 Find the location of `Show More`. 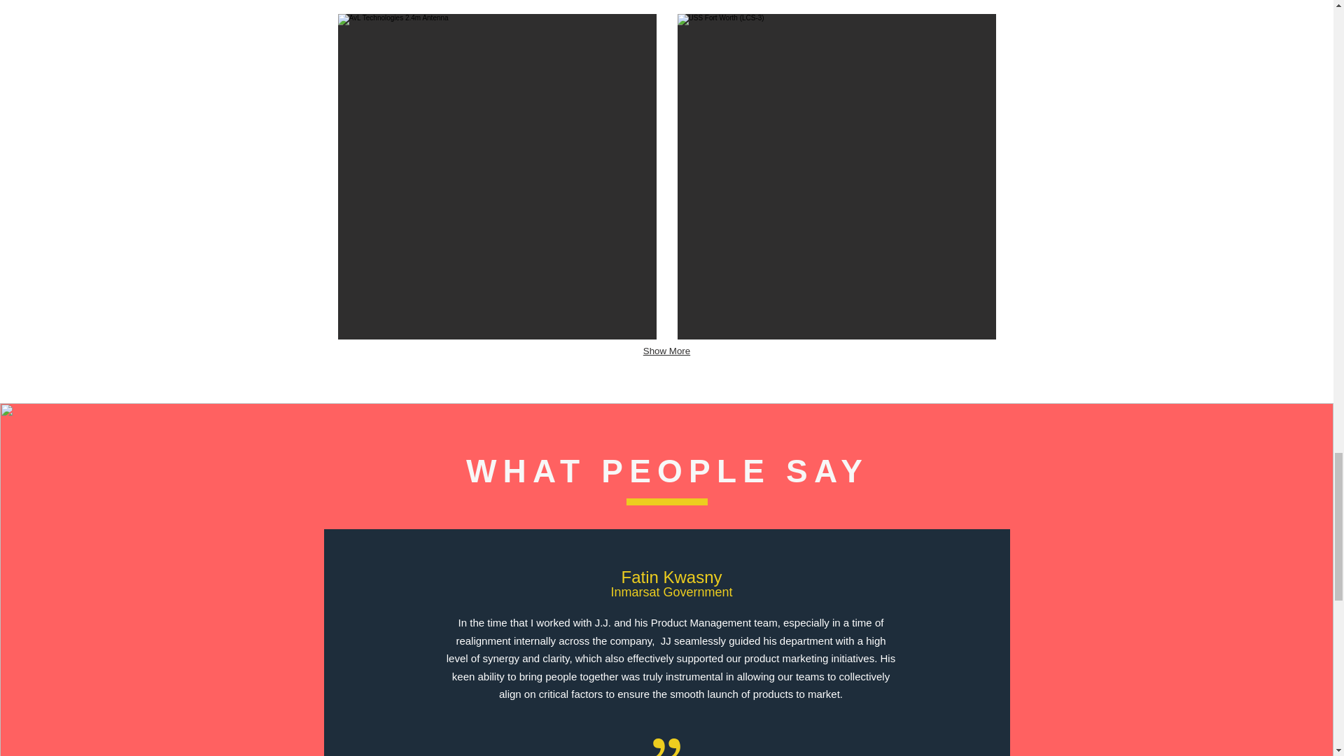

Show More is located at coordinates (666, 351).